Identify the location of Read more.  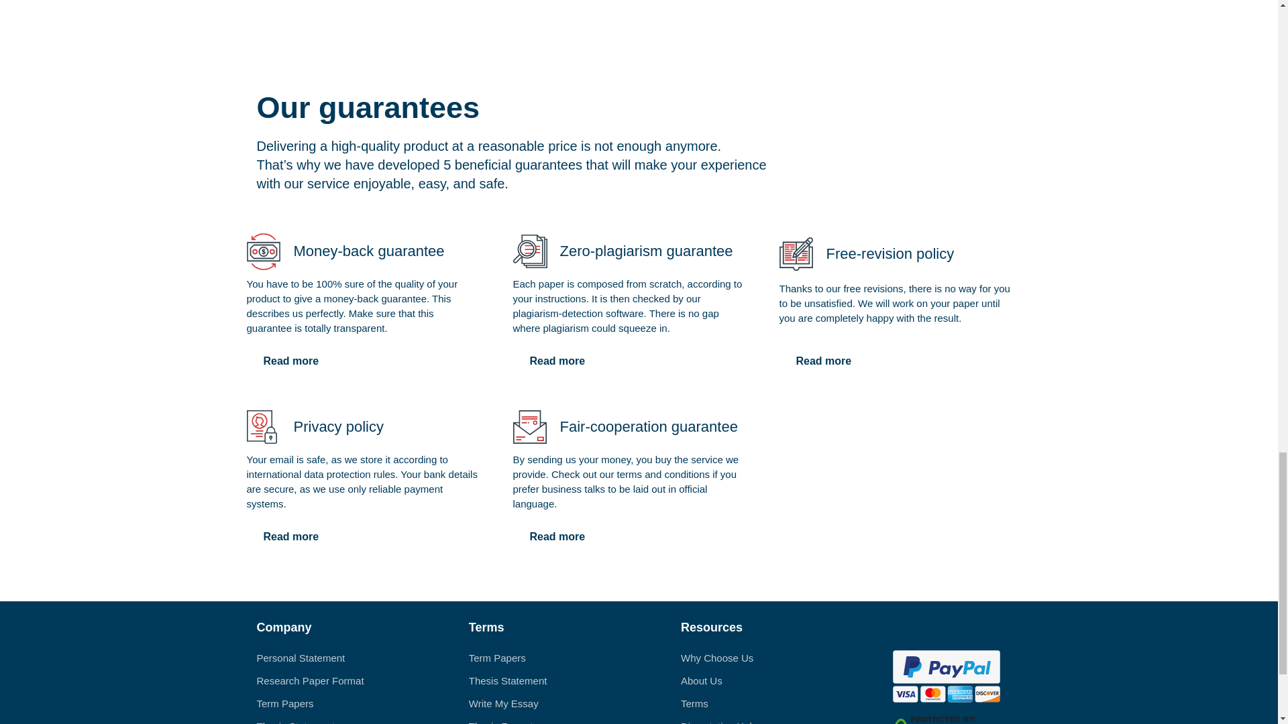
(291, 361).